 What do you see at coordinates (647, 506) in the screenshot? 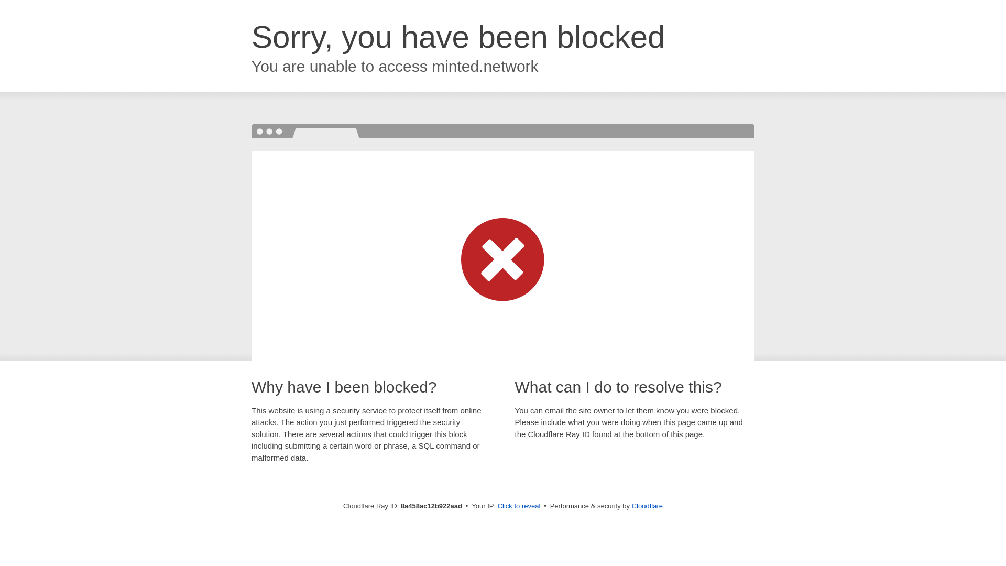
I see `Cloudflare` at bounding box center [647, 506].